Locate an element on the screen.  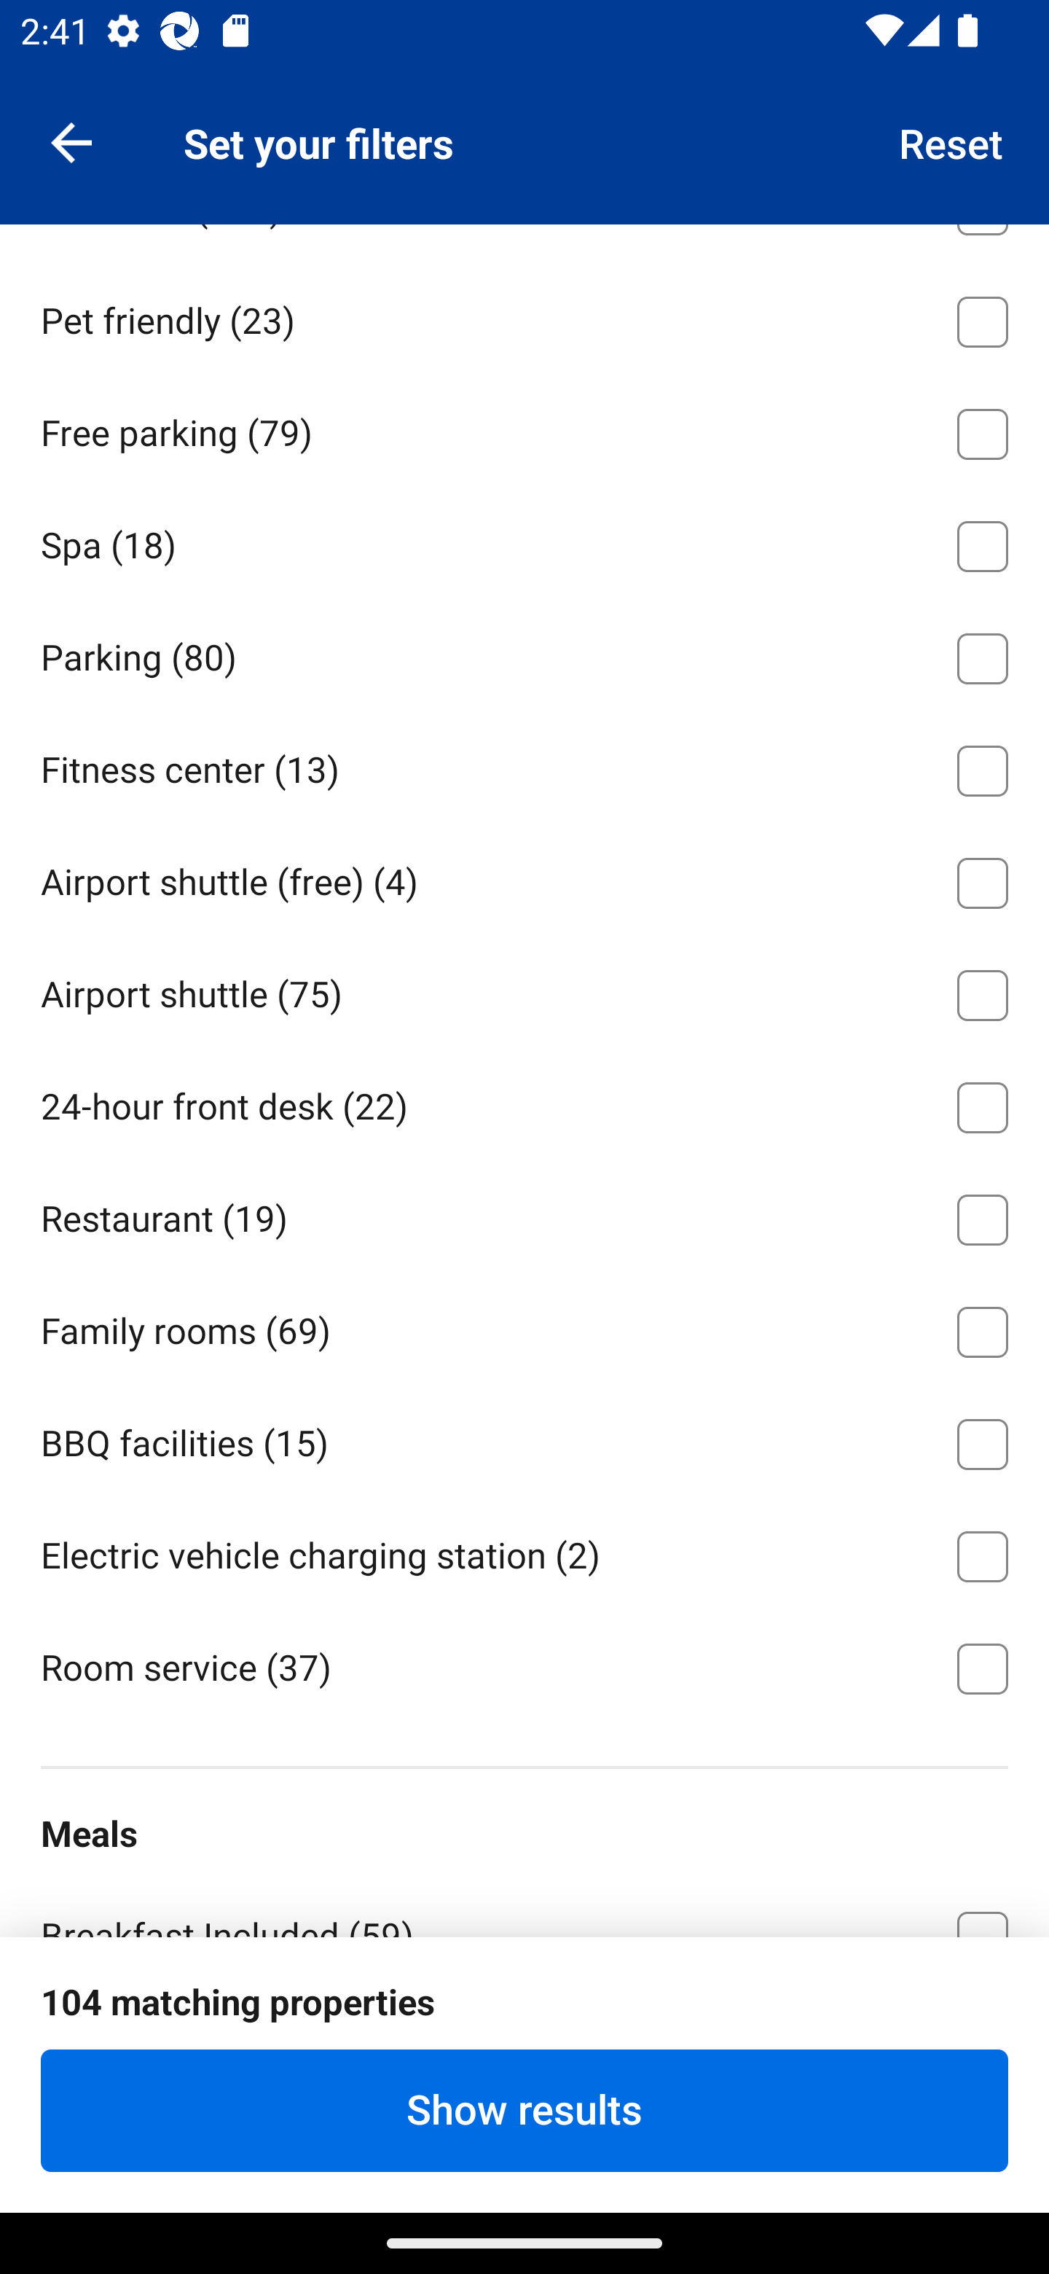
Spa ⁦(18) is located at coordinates (524, 541).